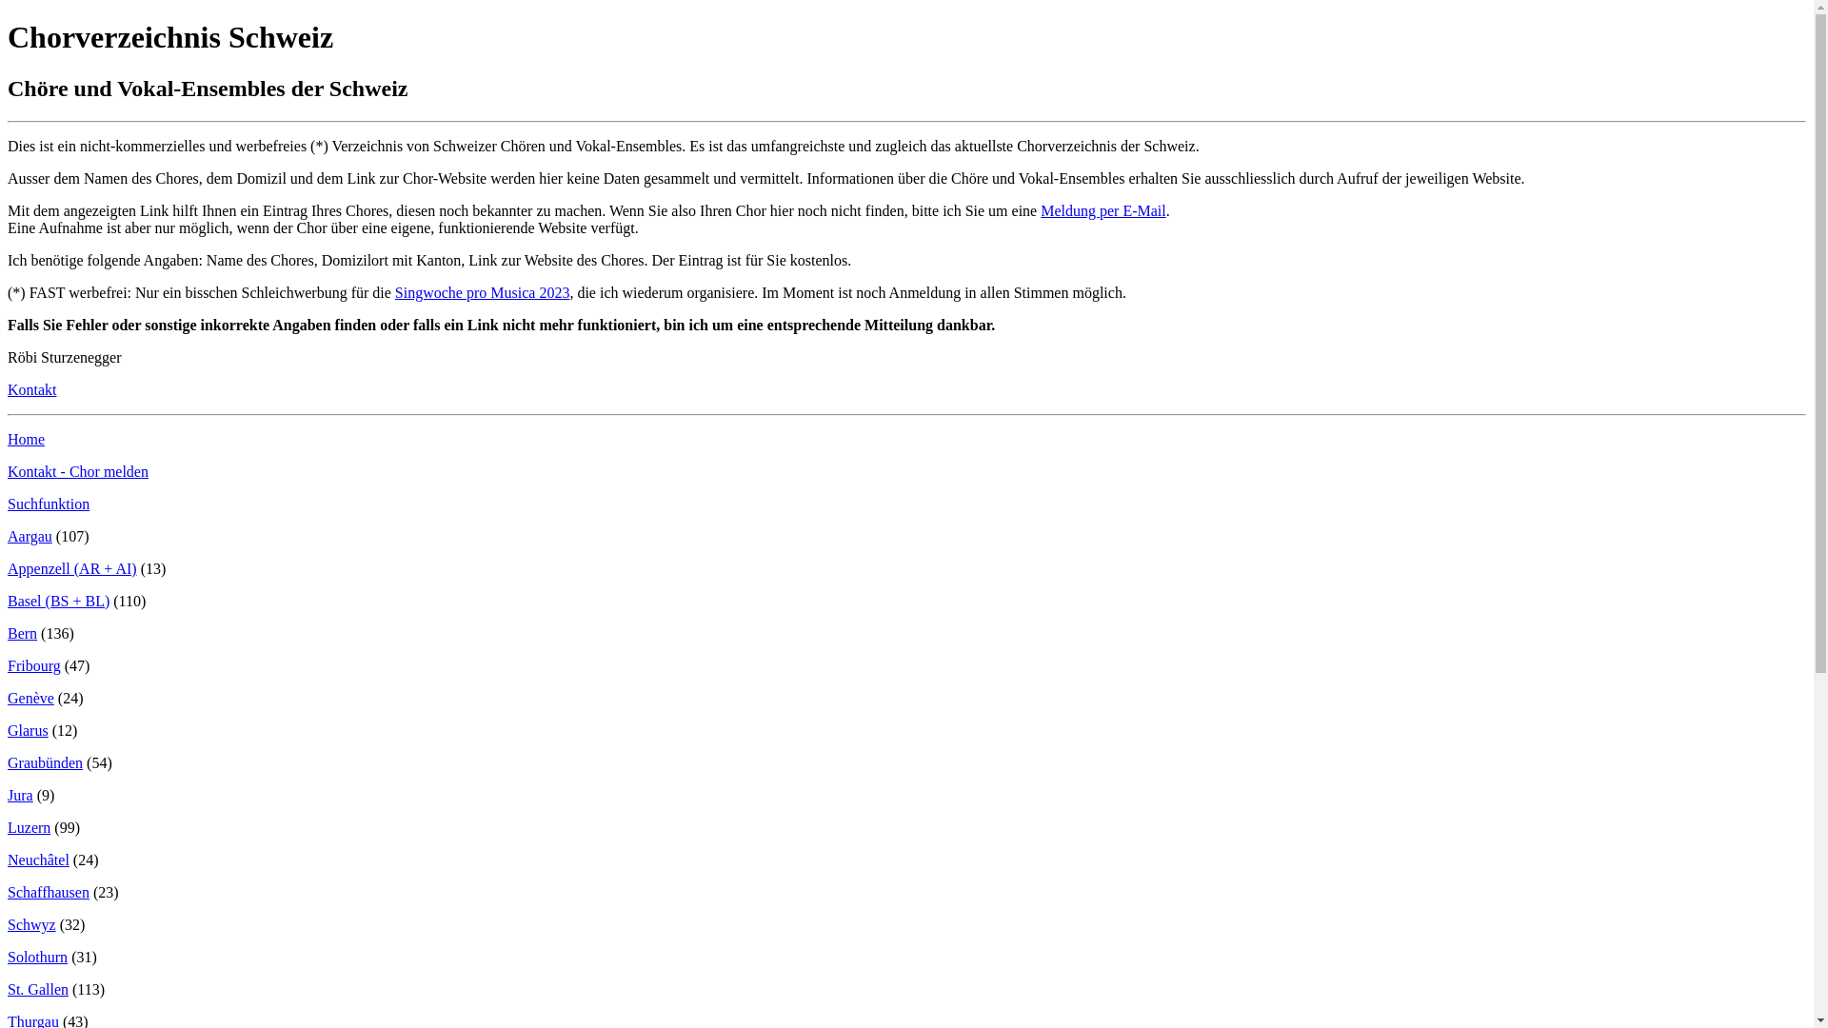  What do you see at coordinates (29, 828) in the screenshot?
I see `Luzern` at bounding box center [29, 828].